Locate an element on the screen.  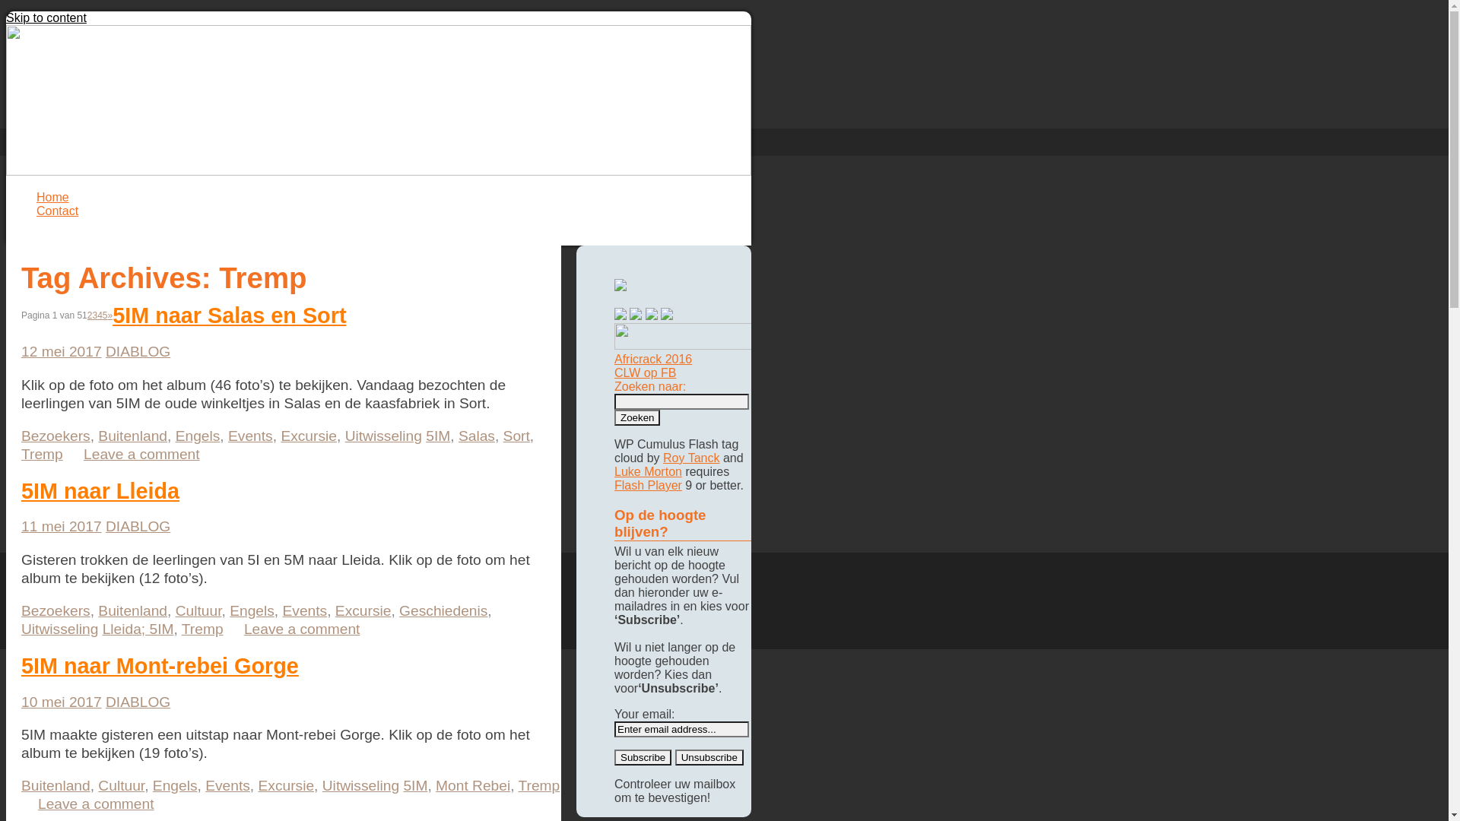
10 mei 2017 is located at coordinates (62, 702).